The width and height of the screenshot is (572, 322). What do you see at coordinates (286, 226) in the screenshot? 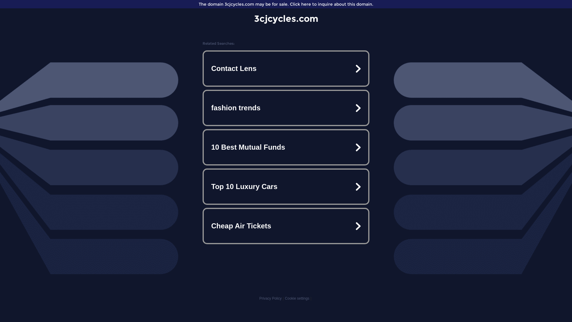
I see `Cheap Air Tickets` at bounding box center [286, 226].